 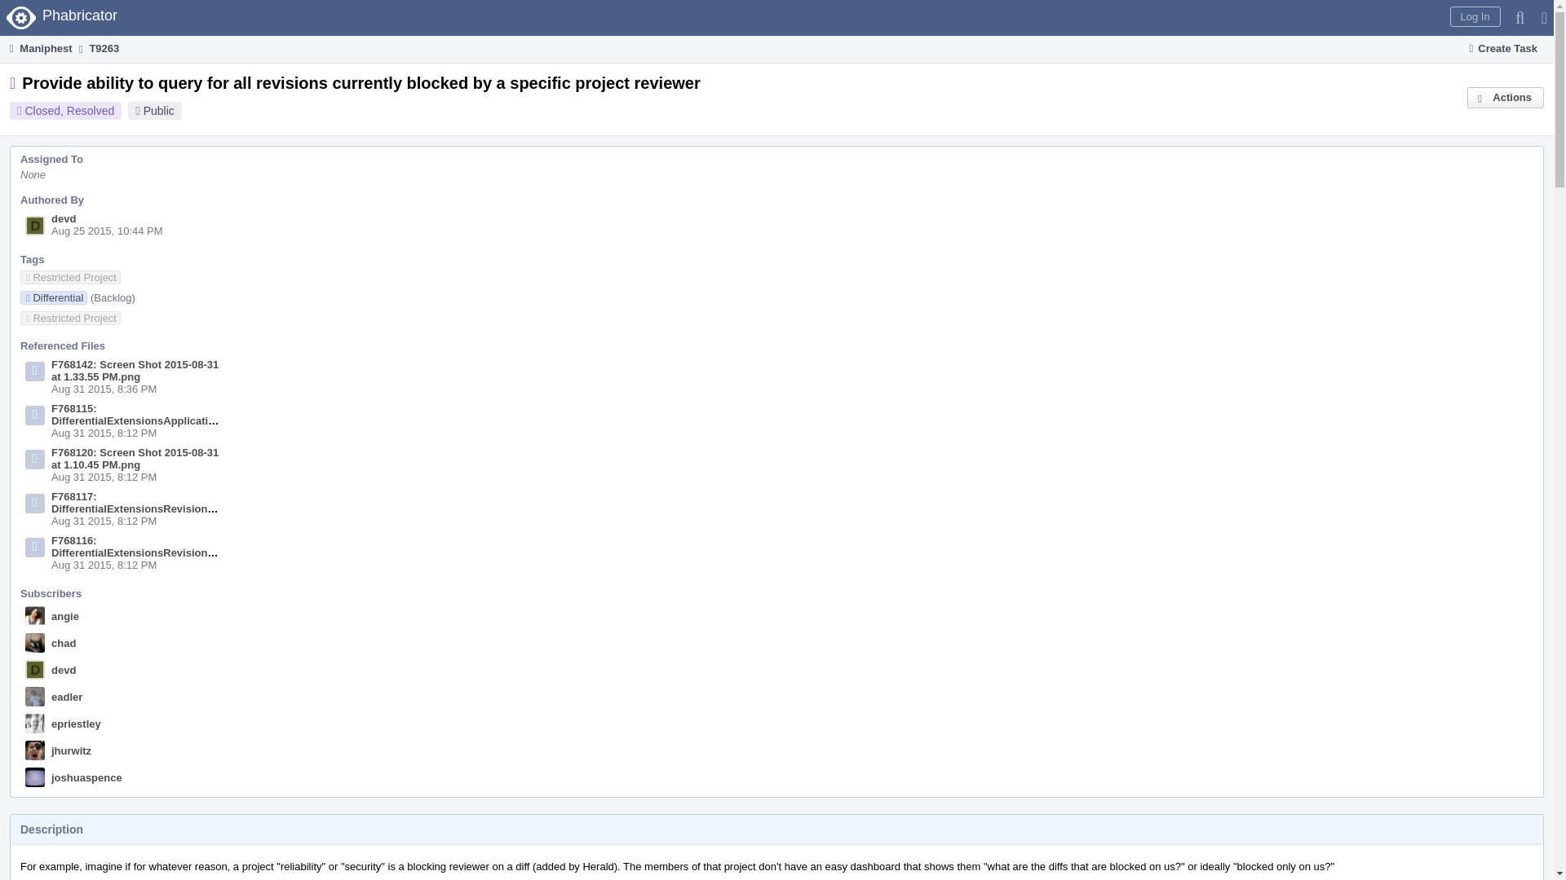 I want to click on Log In, so click(x=1475, y=16).